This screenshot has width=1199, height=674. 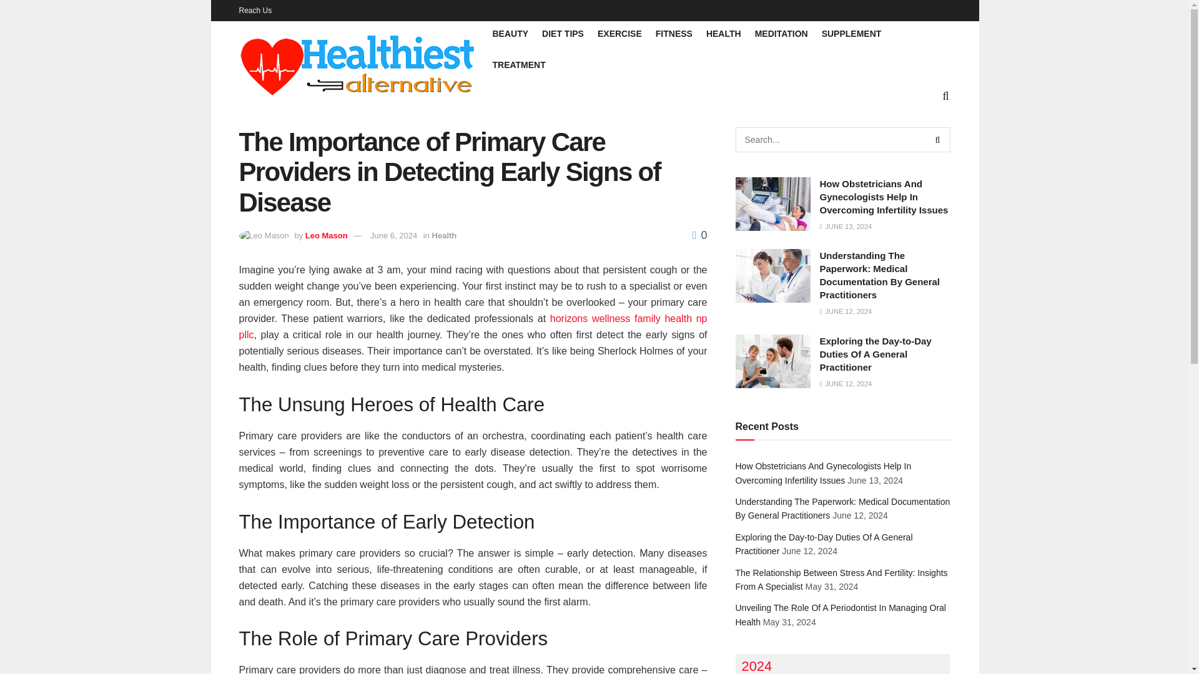 What do you see at coordinates (699, 235) in the screenshot?
I see `0` at bounding box center [699, 235].